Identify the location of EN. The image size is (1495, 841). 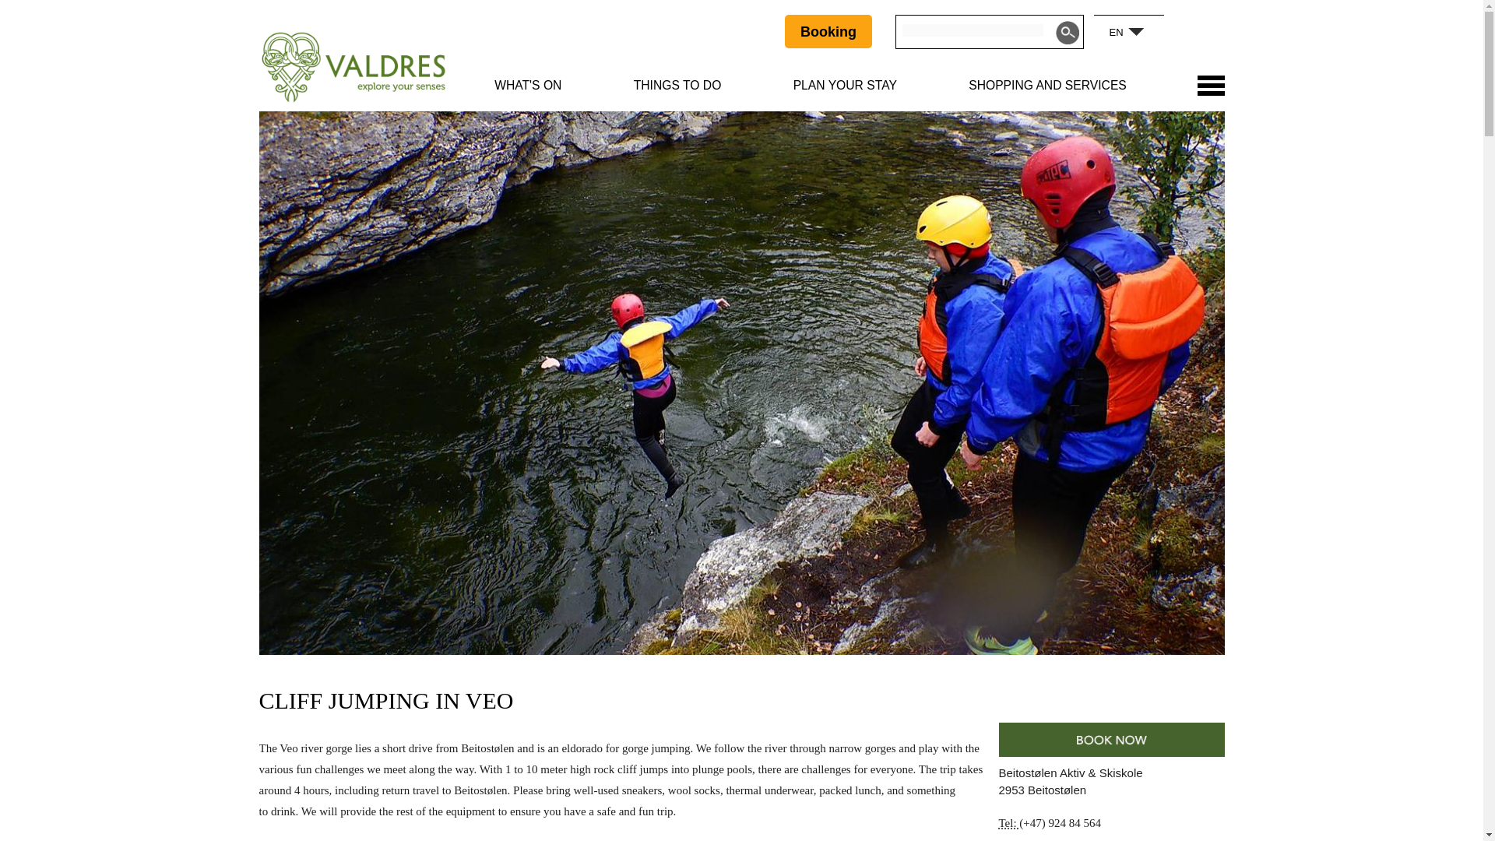
(1107, 31).